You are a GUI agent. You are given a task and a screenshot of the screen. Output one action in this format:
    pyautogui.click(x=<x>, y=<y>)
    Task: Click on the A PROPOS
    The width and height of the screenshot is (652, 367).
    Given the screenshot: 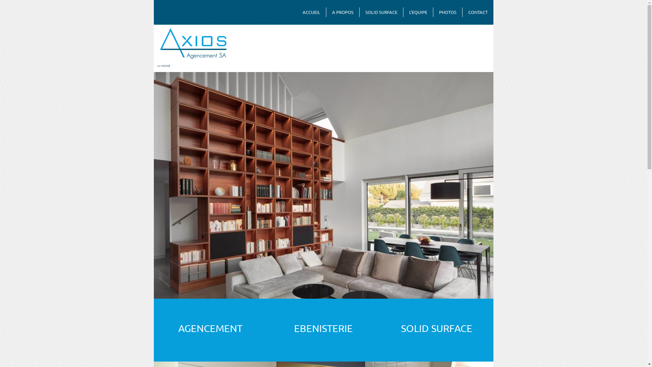 What is the action you would take?
    pyautogui.click(x=342, y=12)
    